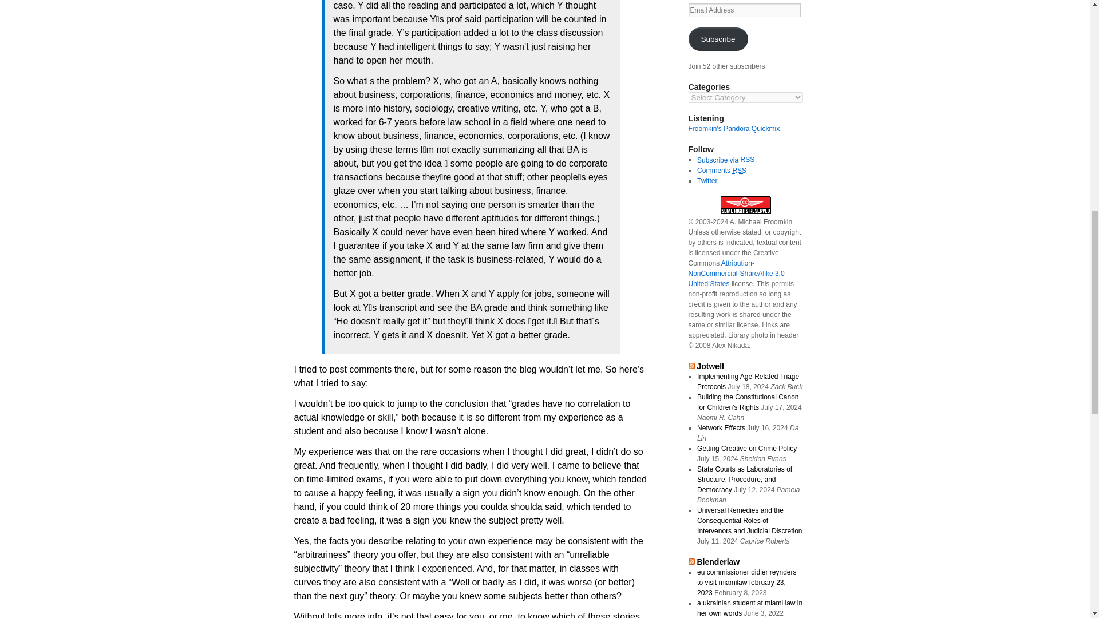 This screenshot has width=1099, height=618. I want to click on RSS, so click(746, 160).